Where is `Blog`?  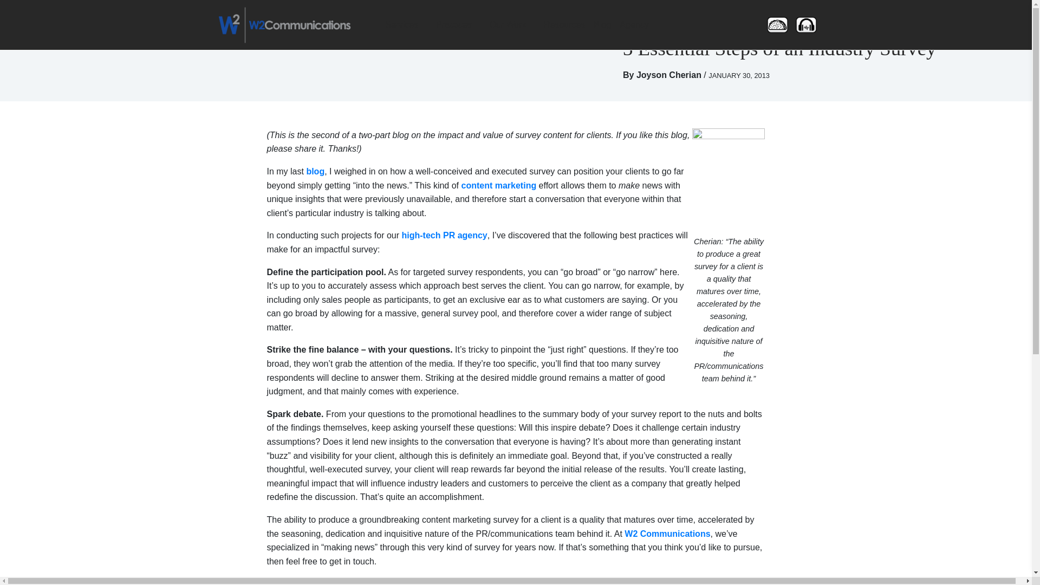 Blog is located at coordinates (602, 24).